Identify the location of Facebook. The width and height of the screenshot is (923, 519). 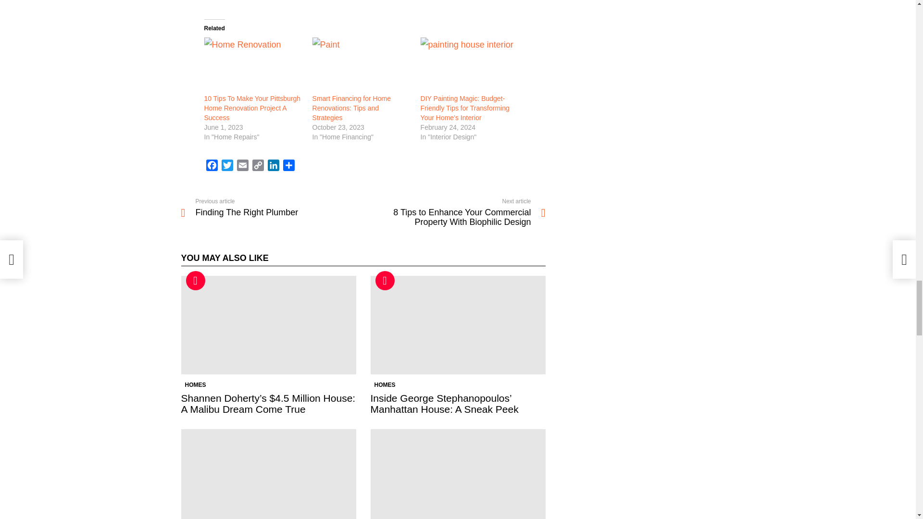
(212, 166).